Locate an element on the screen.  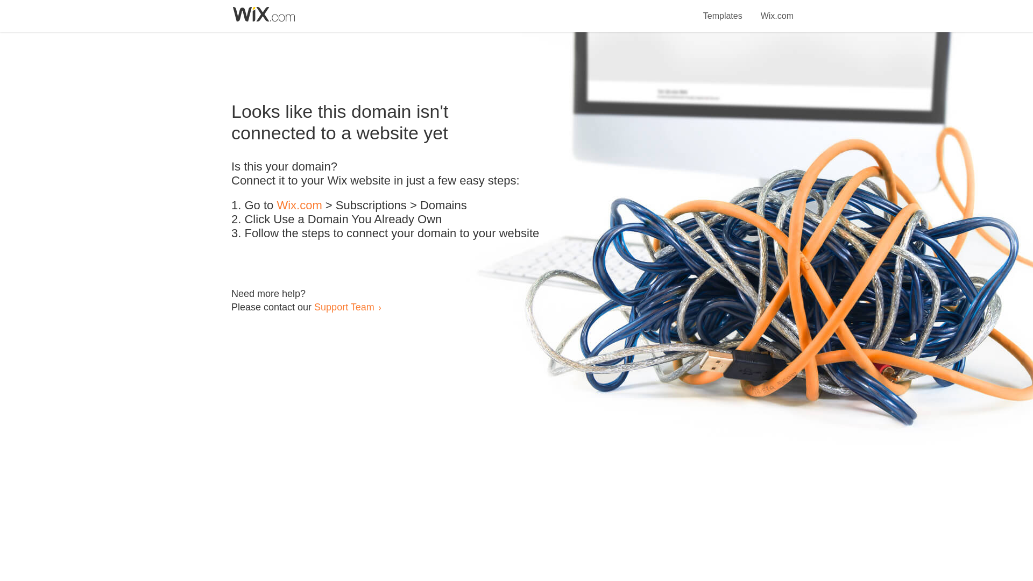
Support Team is located at coordinates (344, 307).